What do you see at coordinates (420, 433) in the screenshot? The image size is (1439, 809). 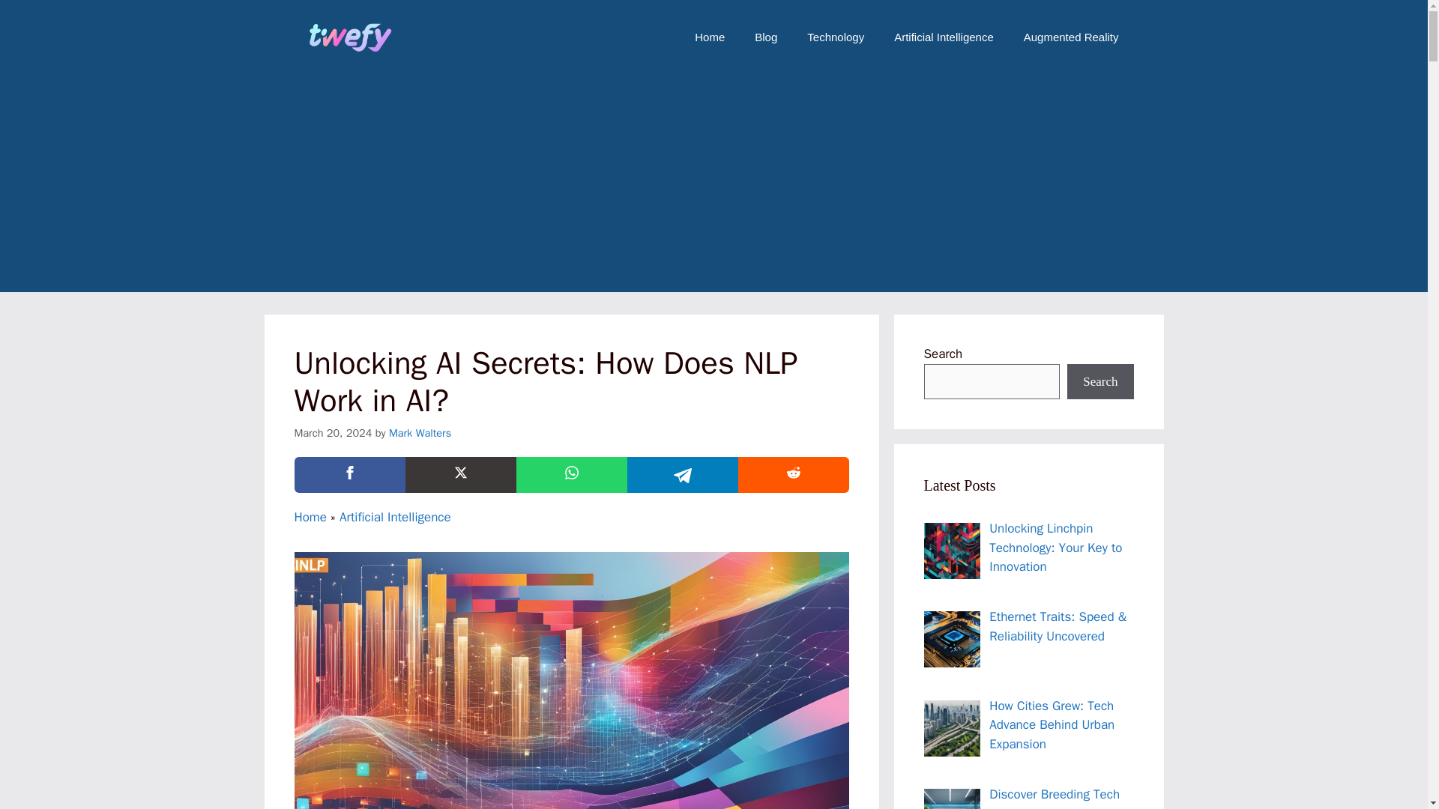 I see `View all posts by Mark Walters` at bounding box center [420, 433].